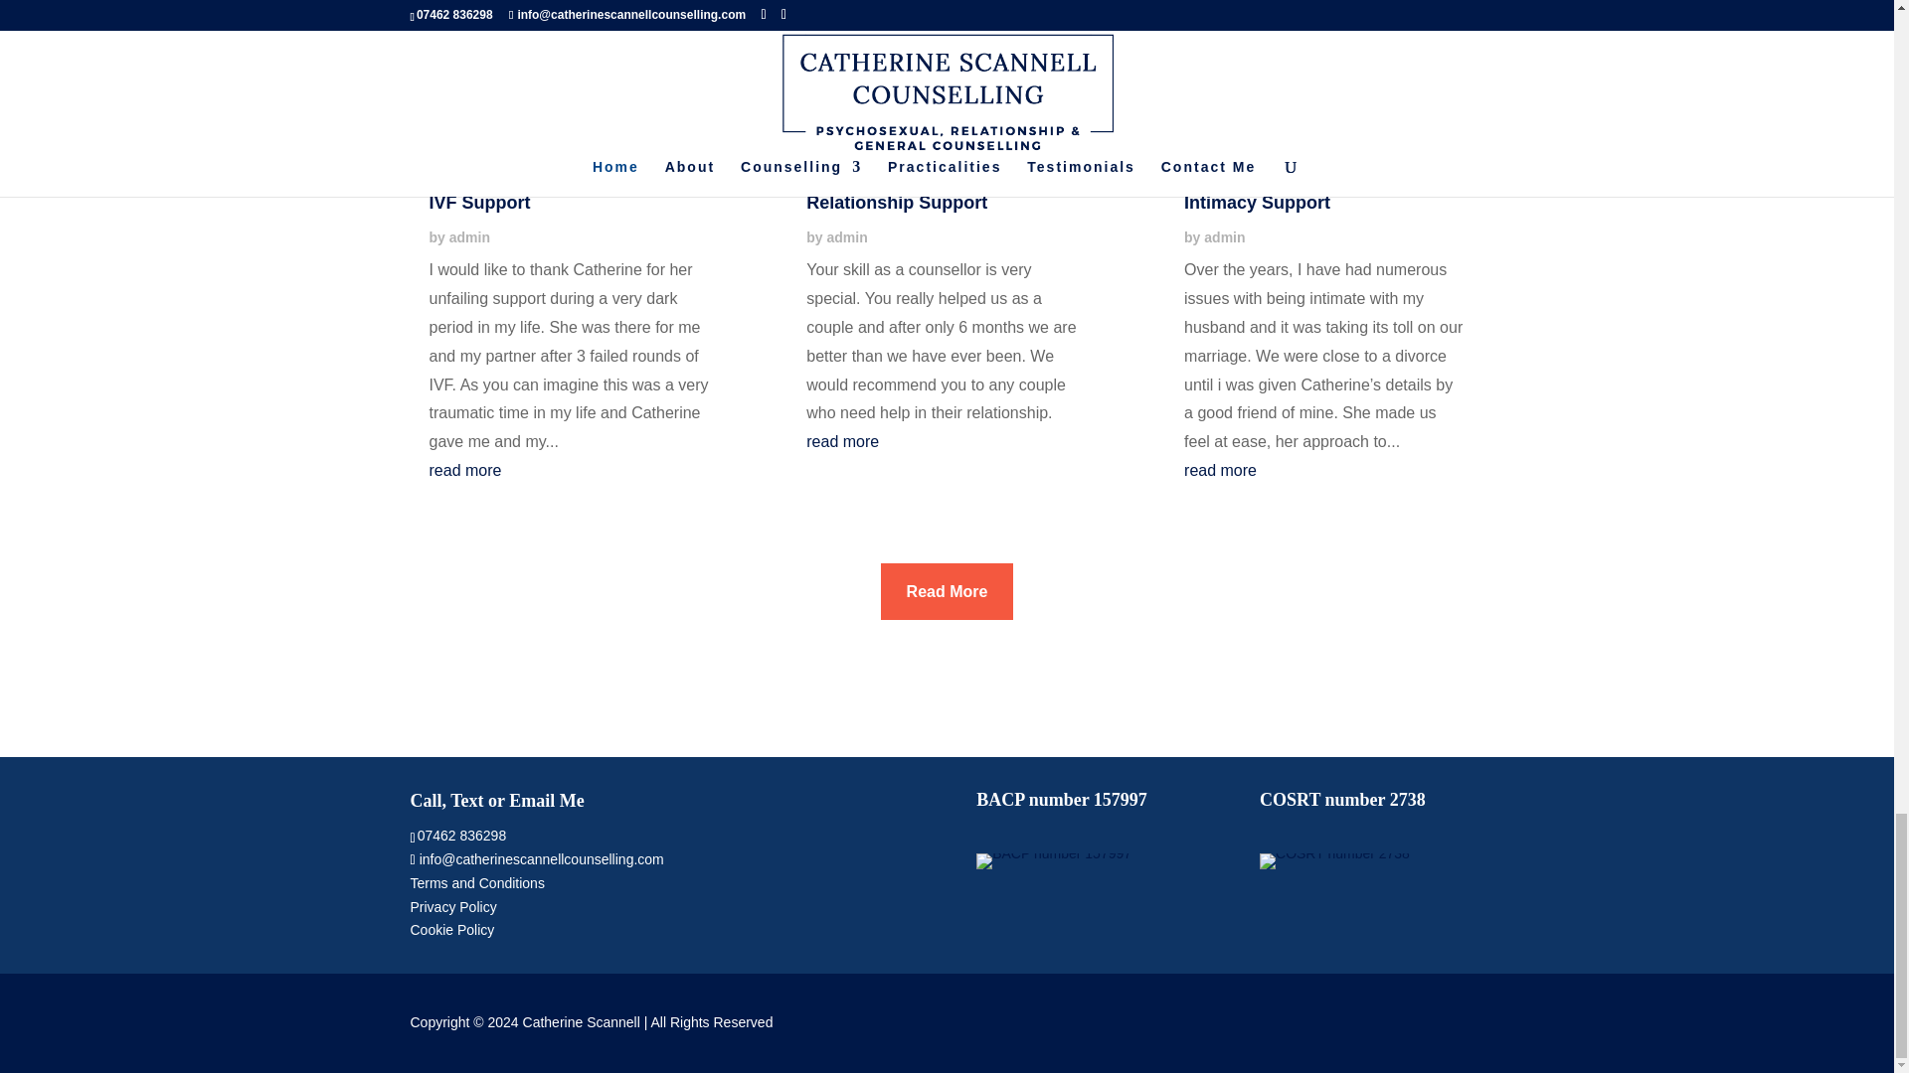 The image size is (1909, 1073). I want to click on admin, so click(469, 237).